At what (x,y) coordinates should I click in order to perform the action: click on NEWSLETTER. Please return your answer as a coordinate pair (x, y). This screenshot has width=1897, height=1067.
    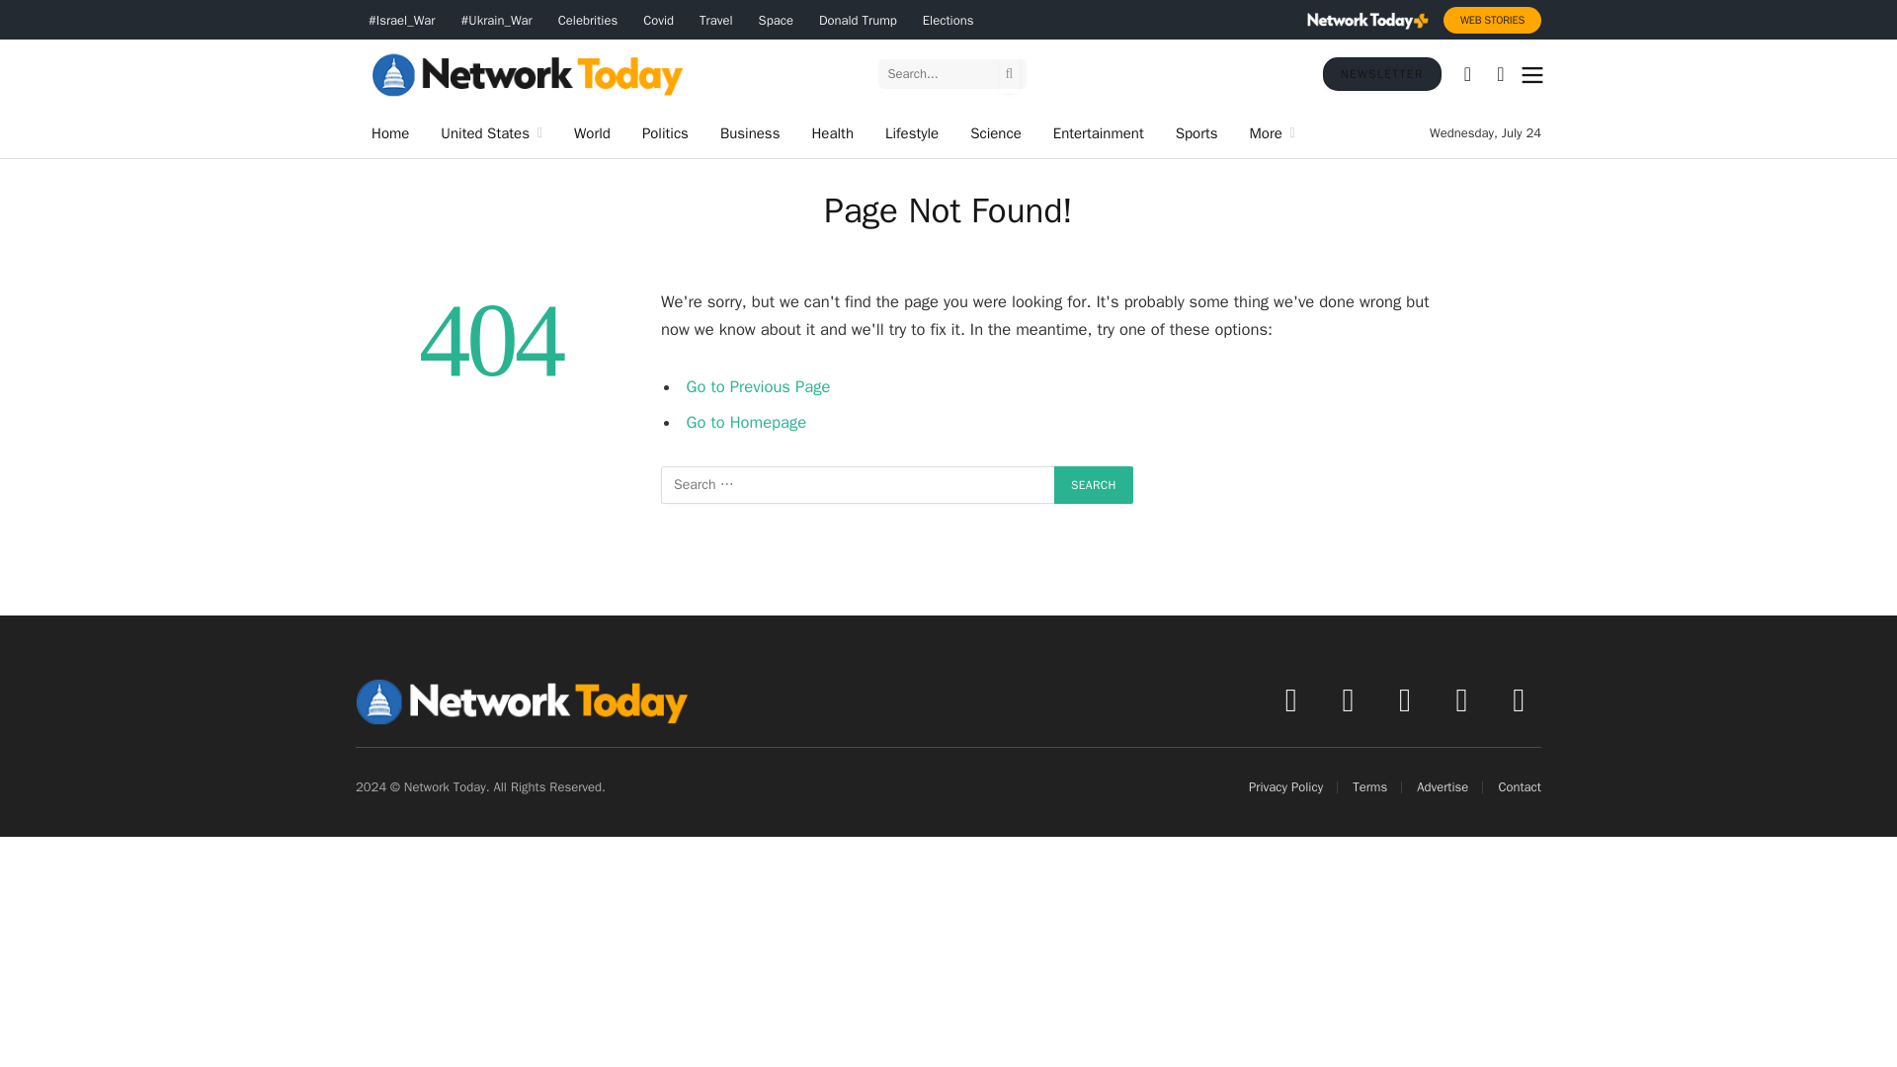
    Looking at the image, I should click on (1381, 73).